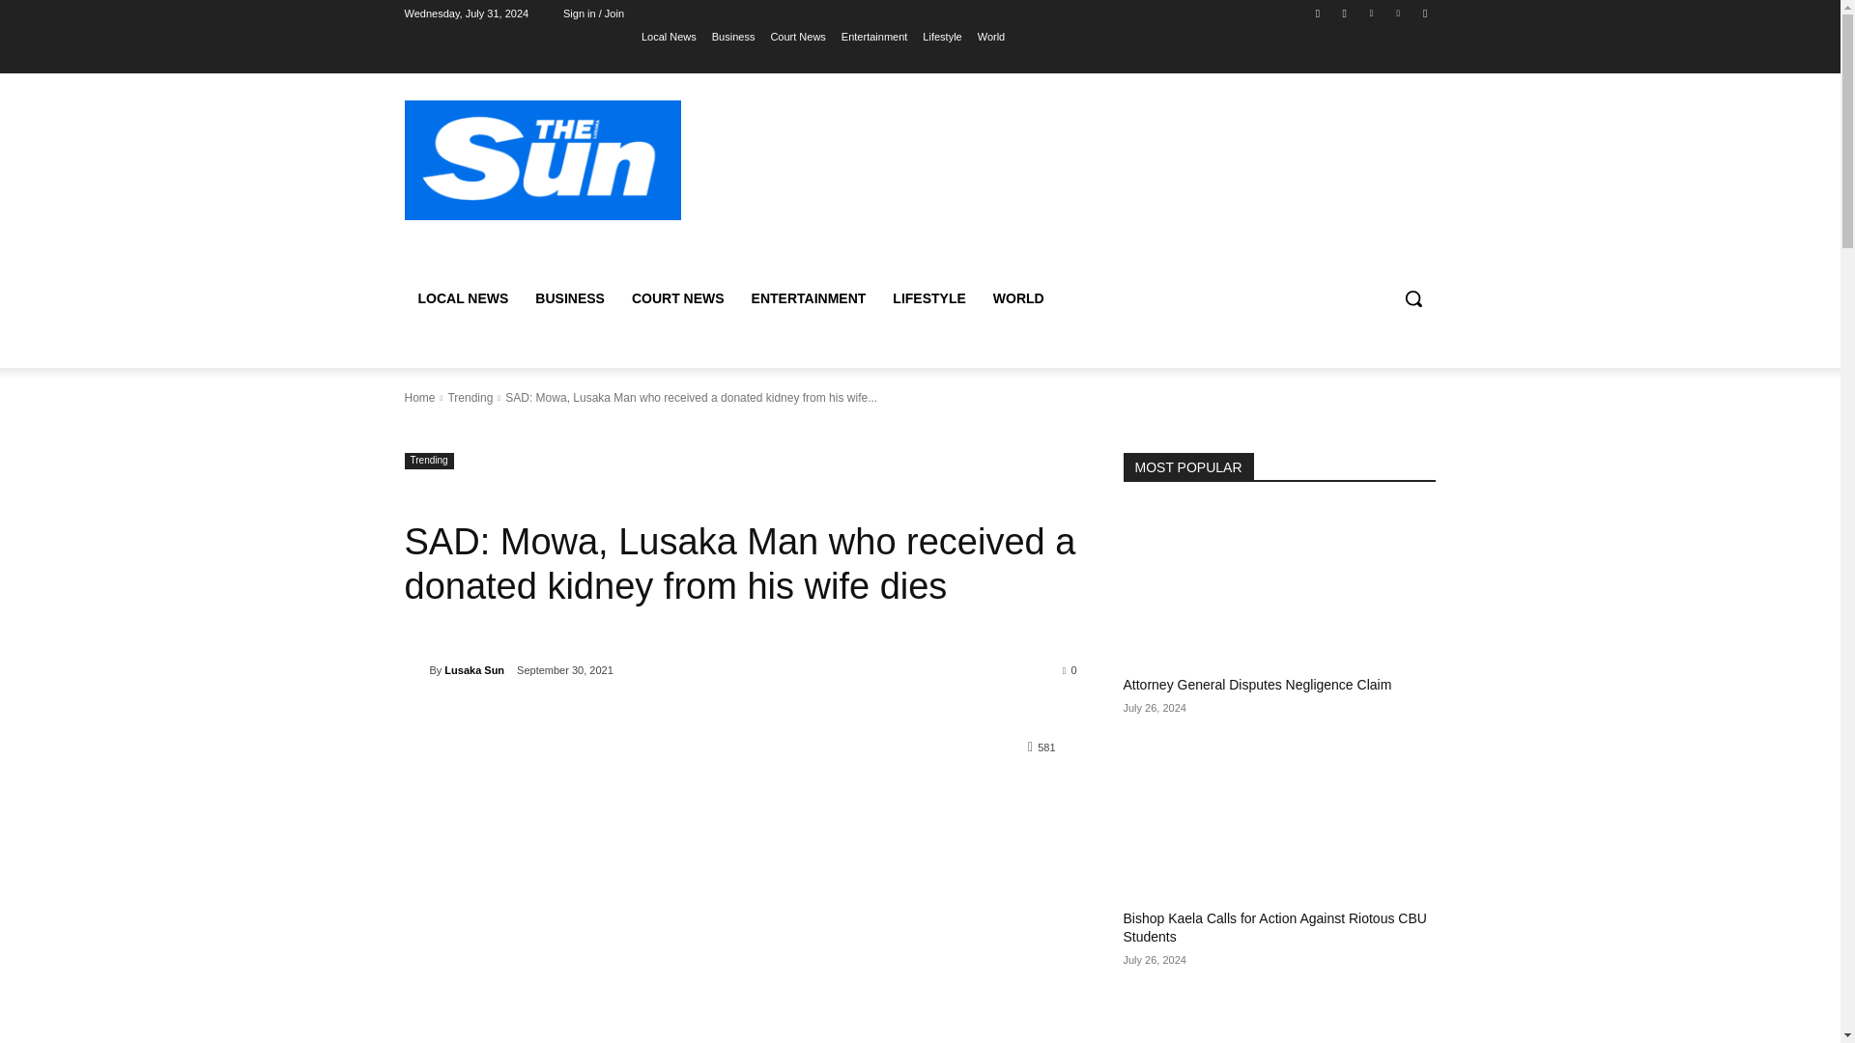 The height and width of the screenshot is (1043, 1855). I want to click on Local News, so click(669, 36).